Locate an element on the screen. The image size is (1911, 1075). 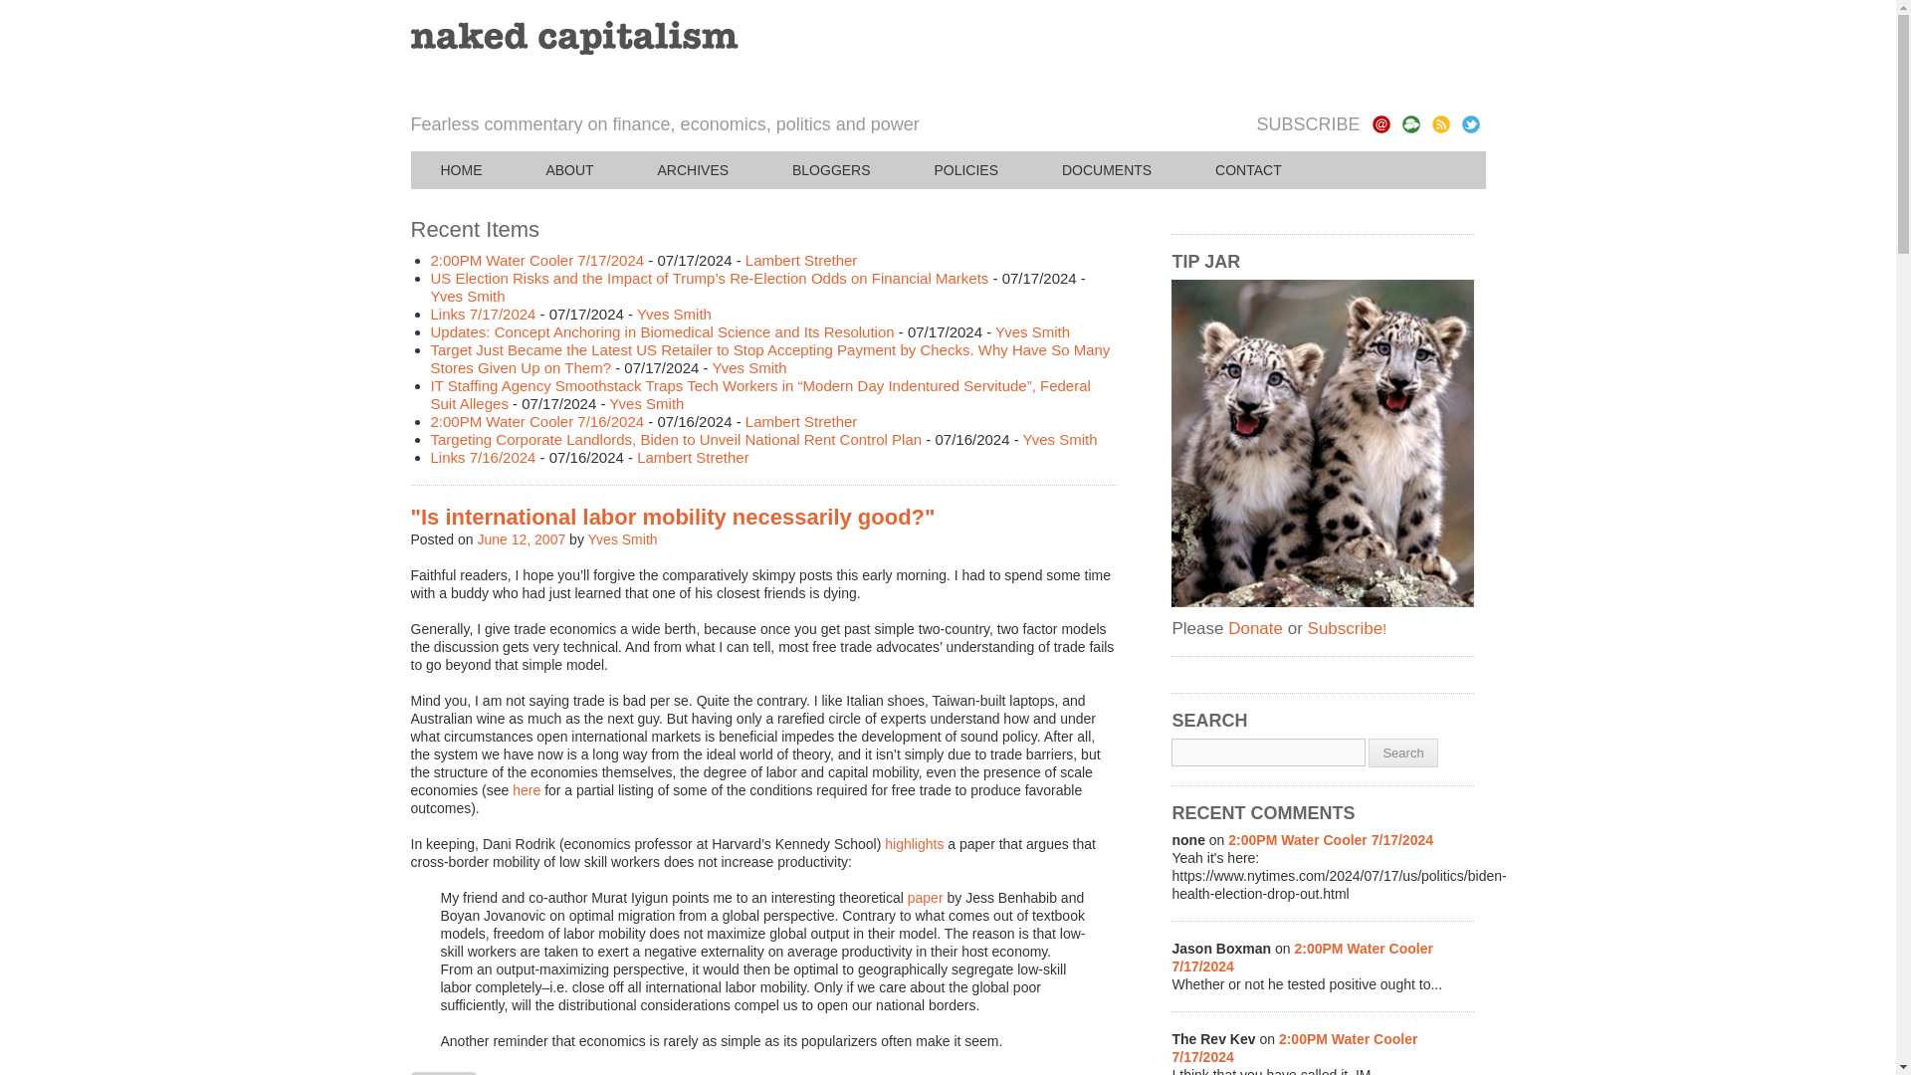
BLOGGERS is located at coordinates (831, 170).